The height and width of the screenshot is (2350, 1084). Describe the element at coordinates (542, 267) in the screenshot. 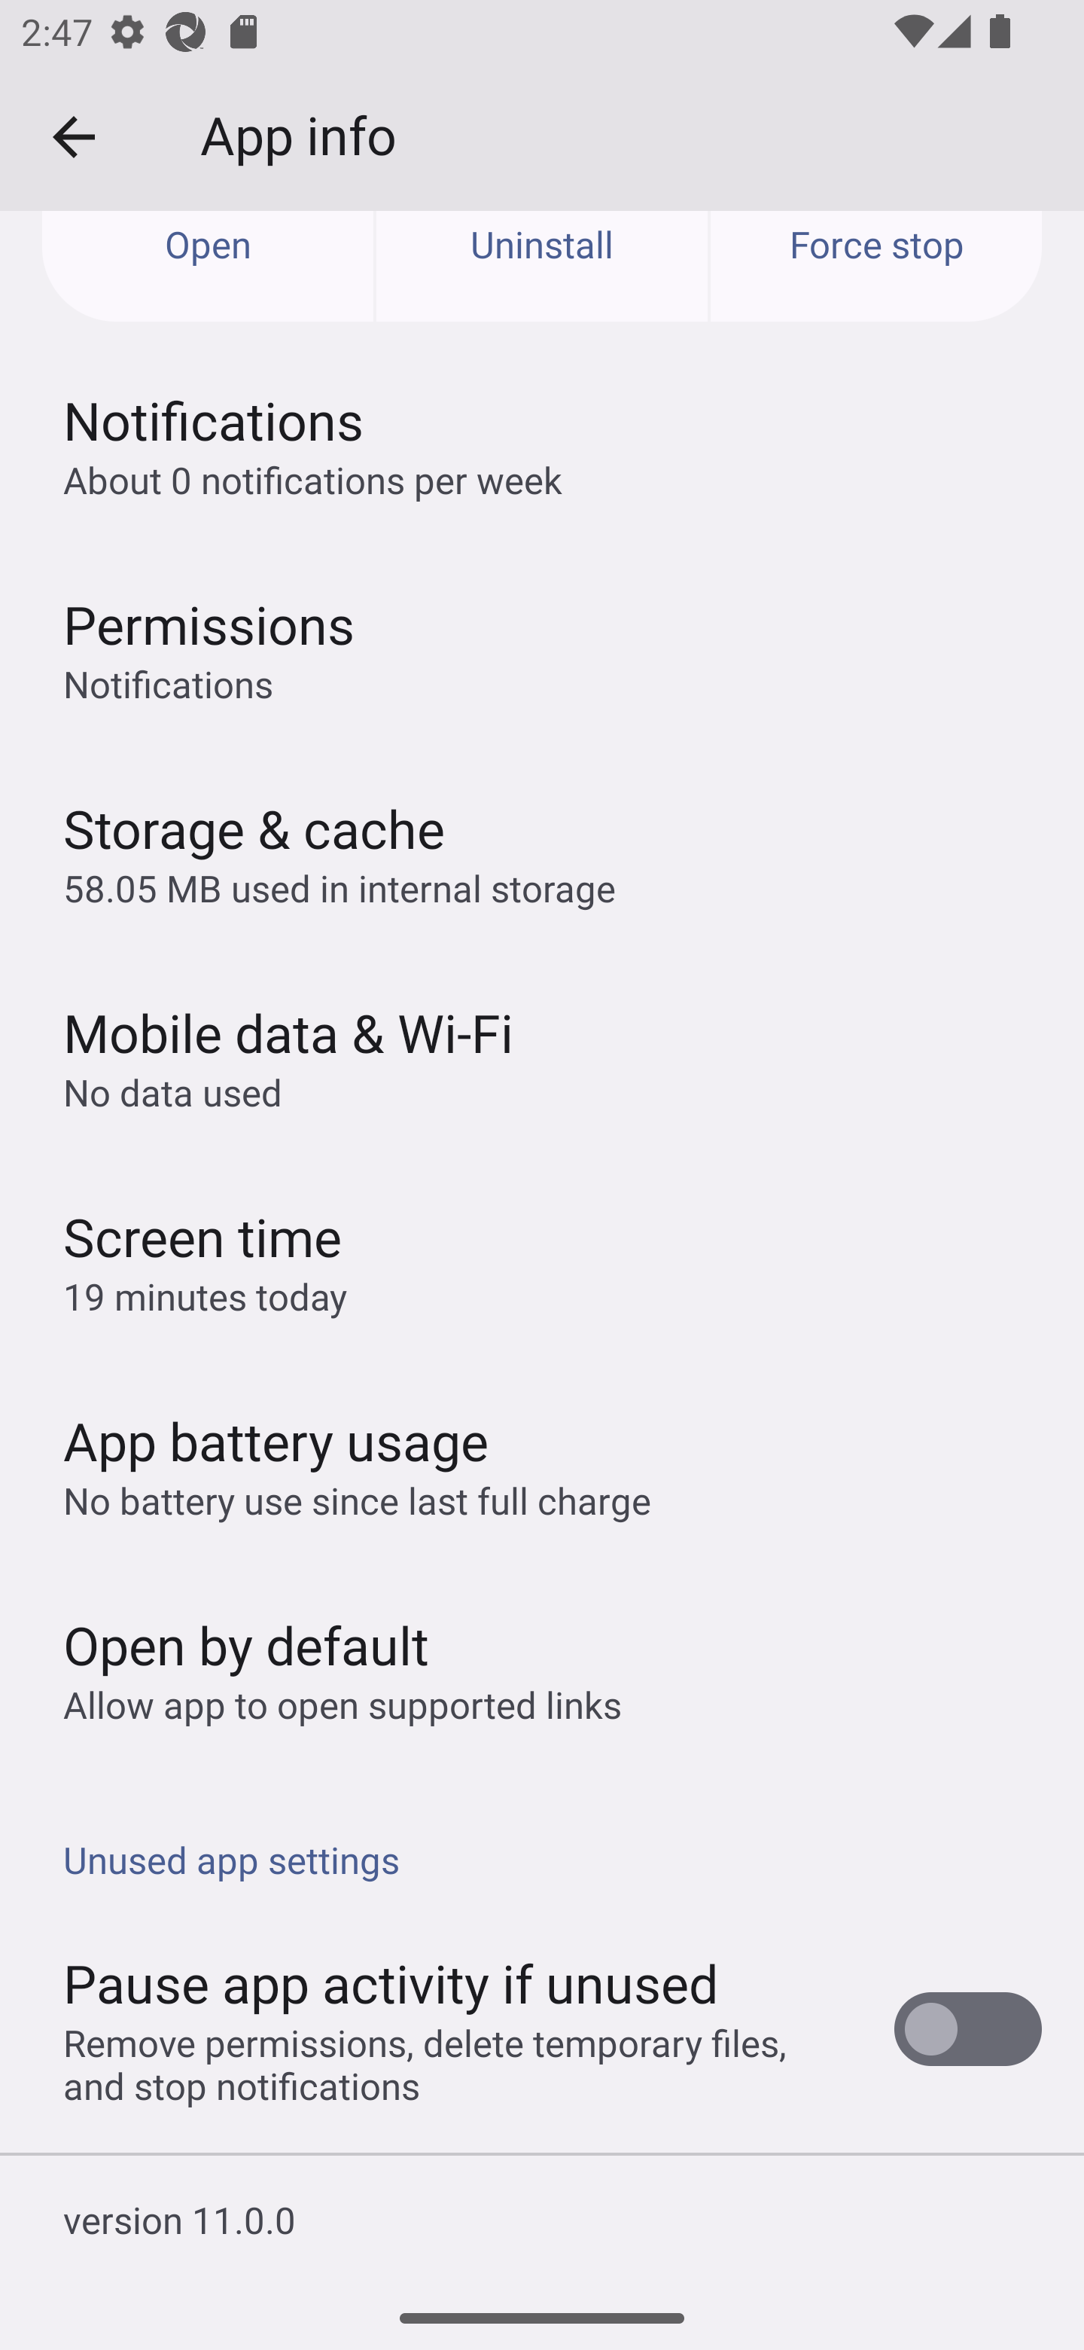

I see `Uninstall` at that location.